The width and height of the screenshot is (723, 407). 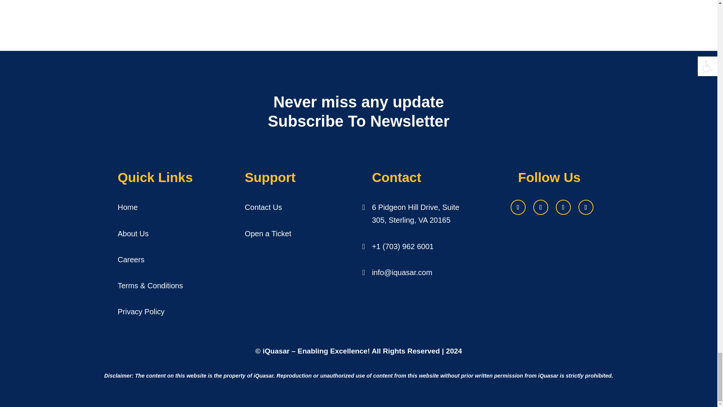 I want to click on Follow on Youtube, so click(x=586, y=207).